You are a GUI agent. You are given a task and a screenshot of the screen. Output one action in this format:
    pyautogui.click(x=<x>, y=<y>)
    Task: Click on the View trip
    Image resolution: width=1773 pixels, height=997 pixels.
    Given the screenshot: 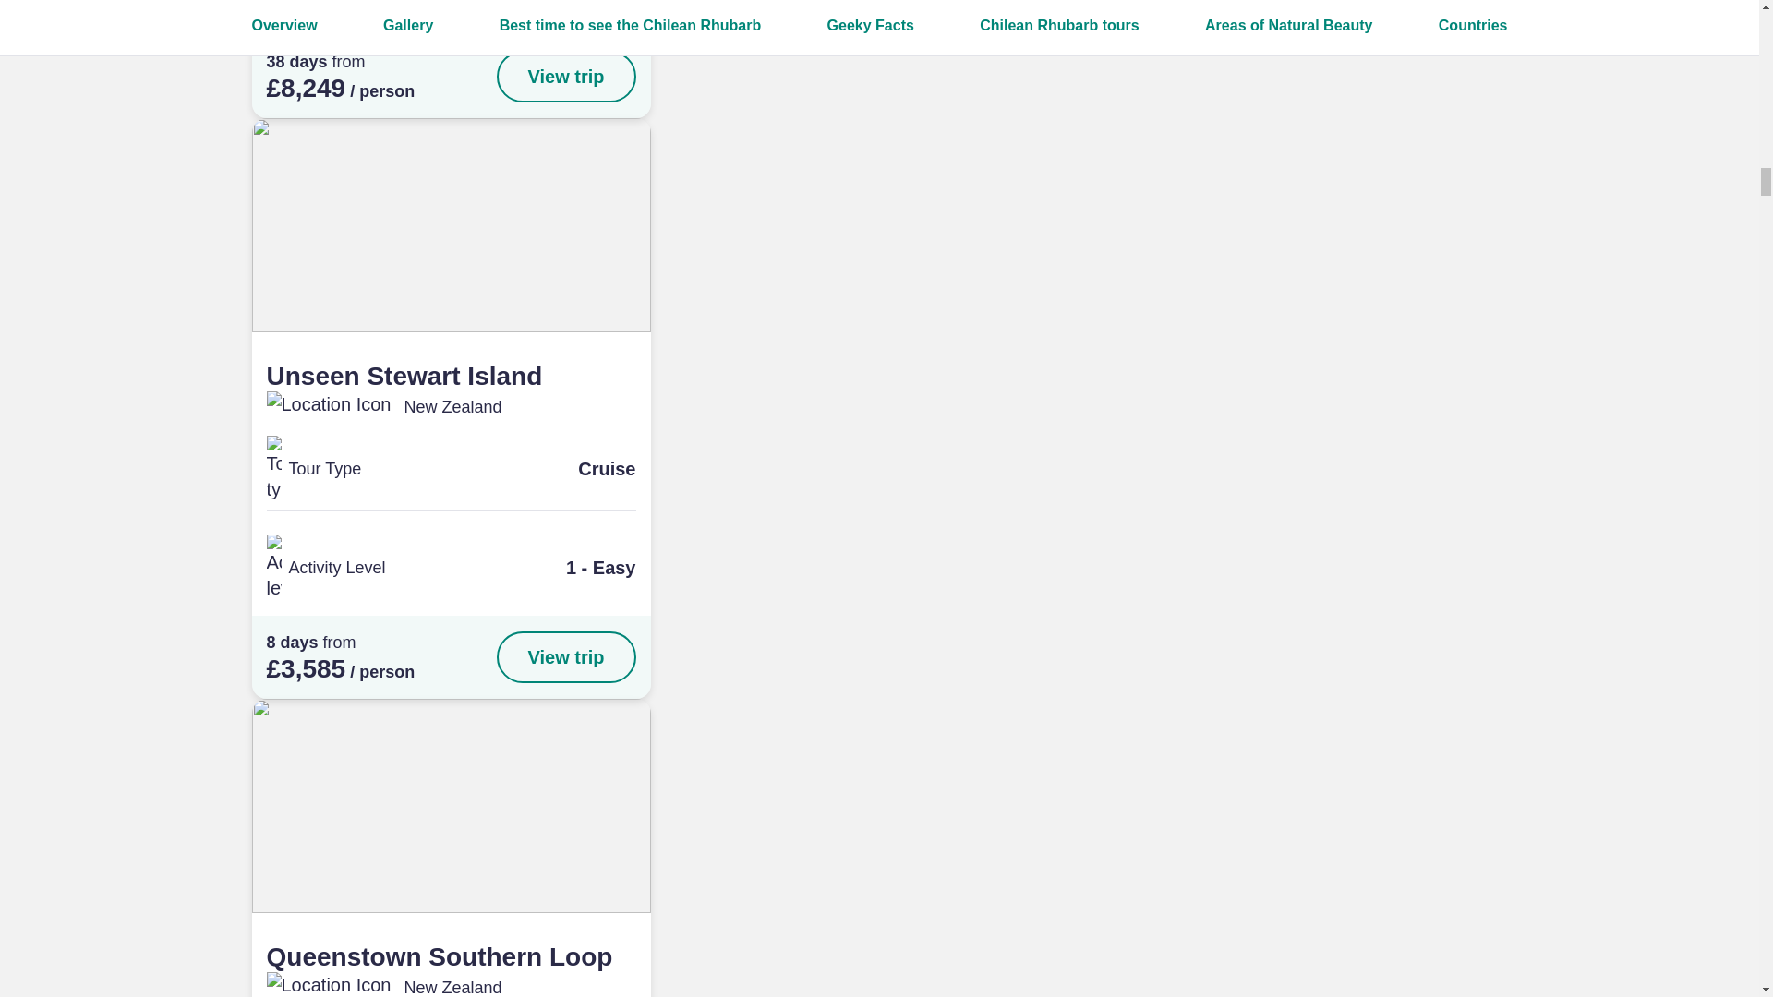 What is the action you would take?
    pyautogui.click(x=566, y=656)
    